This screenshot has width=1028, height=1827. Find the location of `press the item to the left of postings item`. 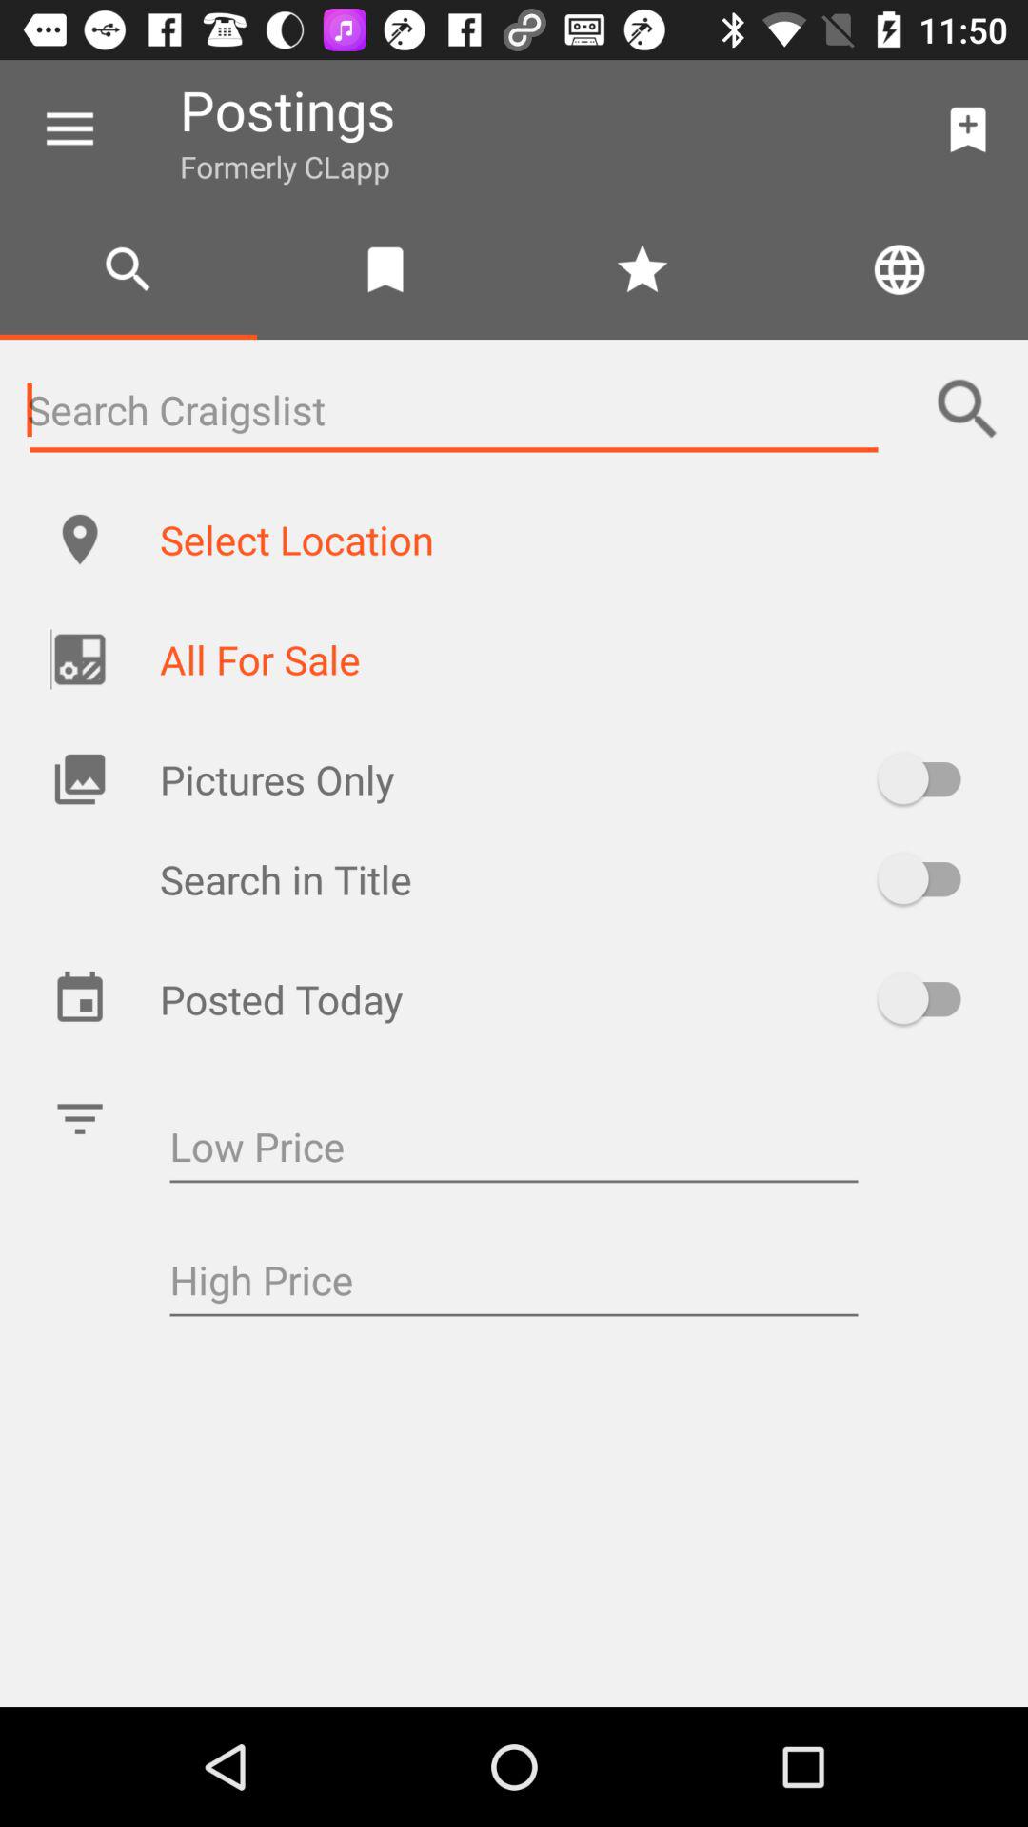

press the item to the left of postings item is located at coordinates (69, 129).